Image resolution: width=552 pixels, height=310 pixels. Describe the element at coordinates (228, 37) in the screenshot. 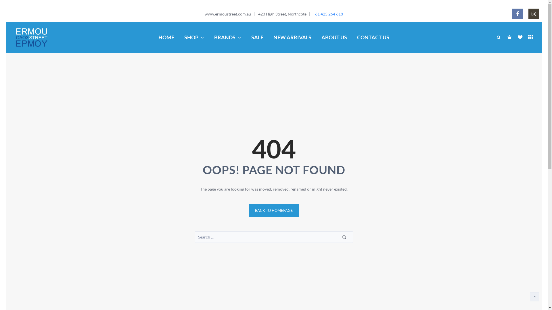

I see `BRANDS` at that location.